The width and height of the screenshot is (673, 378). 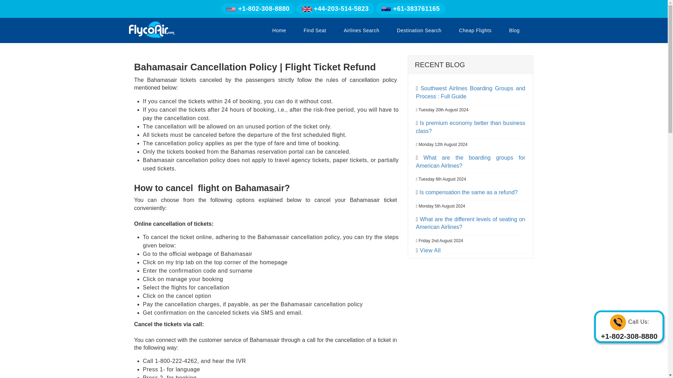 I want to click on Is premium economy better than business class?, so click(x=470, y=127).